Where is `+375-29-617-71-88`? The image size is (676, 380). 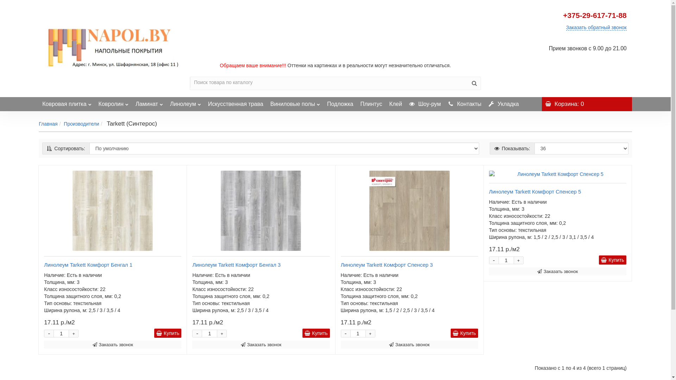
+375-29-617-71-88 is located at coordinates (595, 15).